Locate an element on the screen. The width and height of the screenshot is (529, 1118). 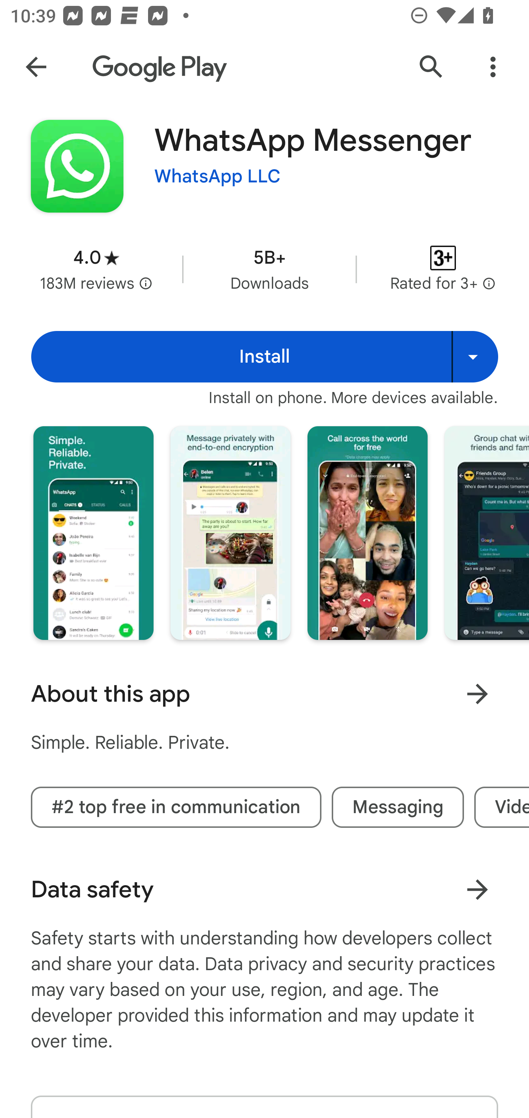
WhatsApp LLC is located at coordinates (217, 177).